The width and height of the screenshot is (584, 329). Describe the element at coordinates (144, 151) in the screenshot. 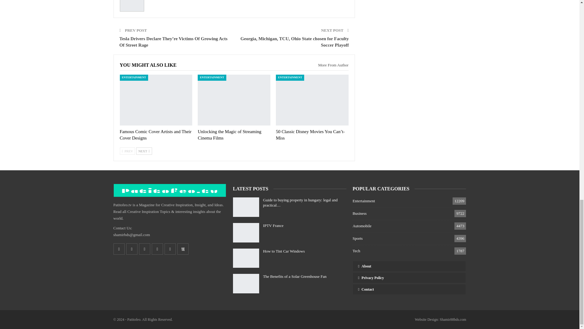

I see `Next` at that location.